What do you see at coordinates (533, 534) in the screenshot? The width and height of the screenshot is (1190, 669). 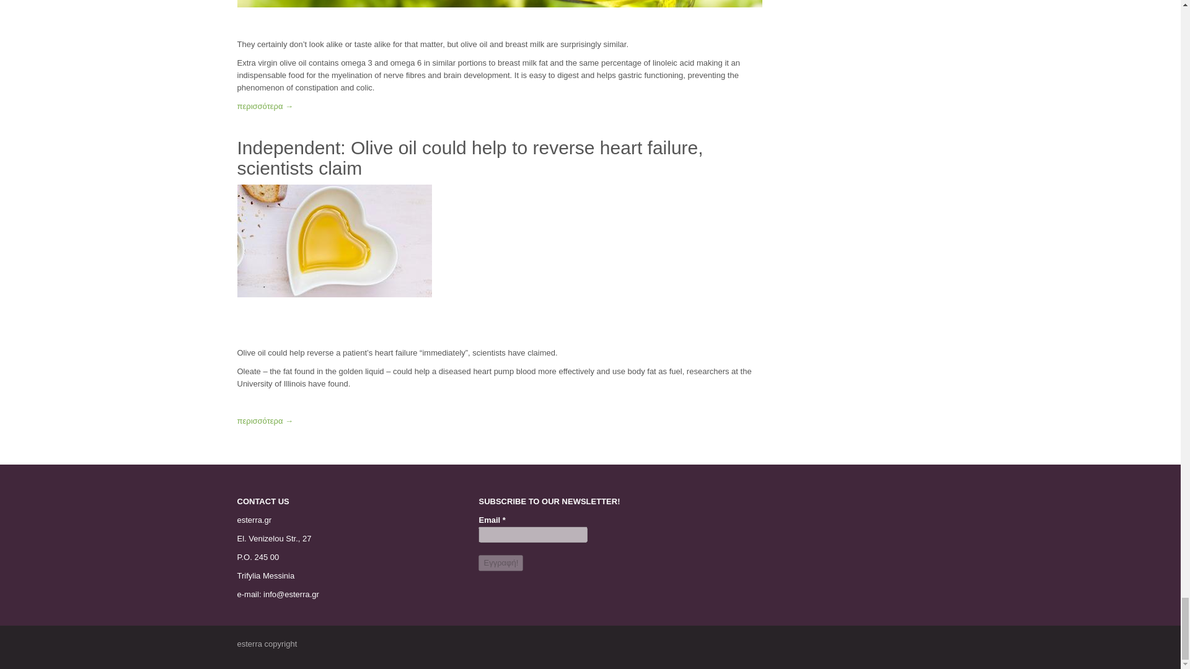 I see `Email` at bounding box center [533, 534].